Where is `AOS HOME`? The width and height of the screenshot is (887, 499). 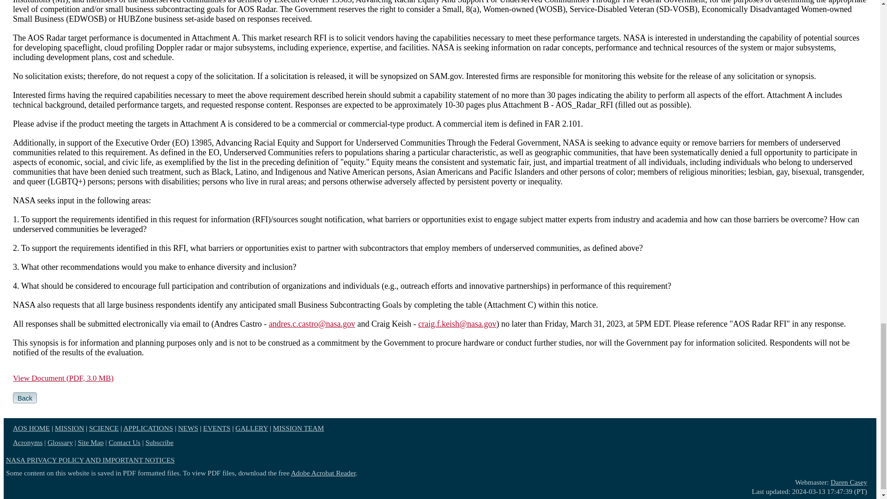 AOS HOME is located at coordinates (31, 428).